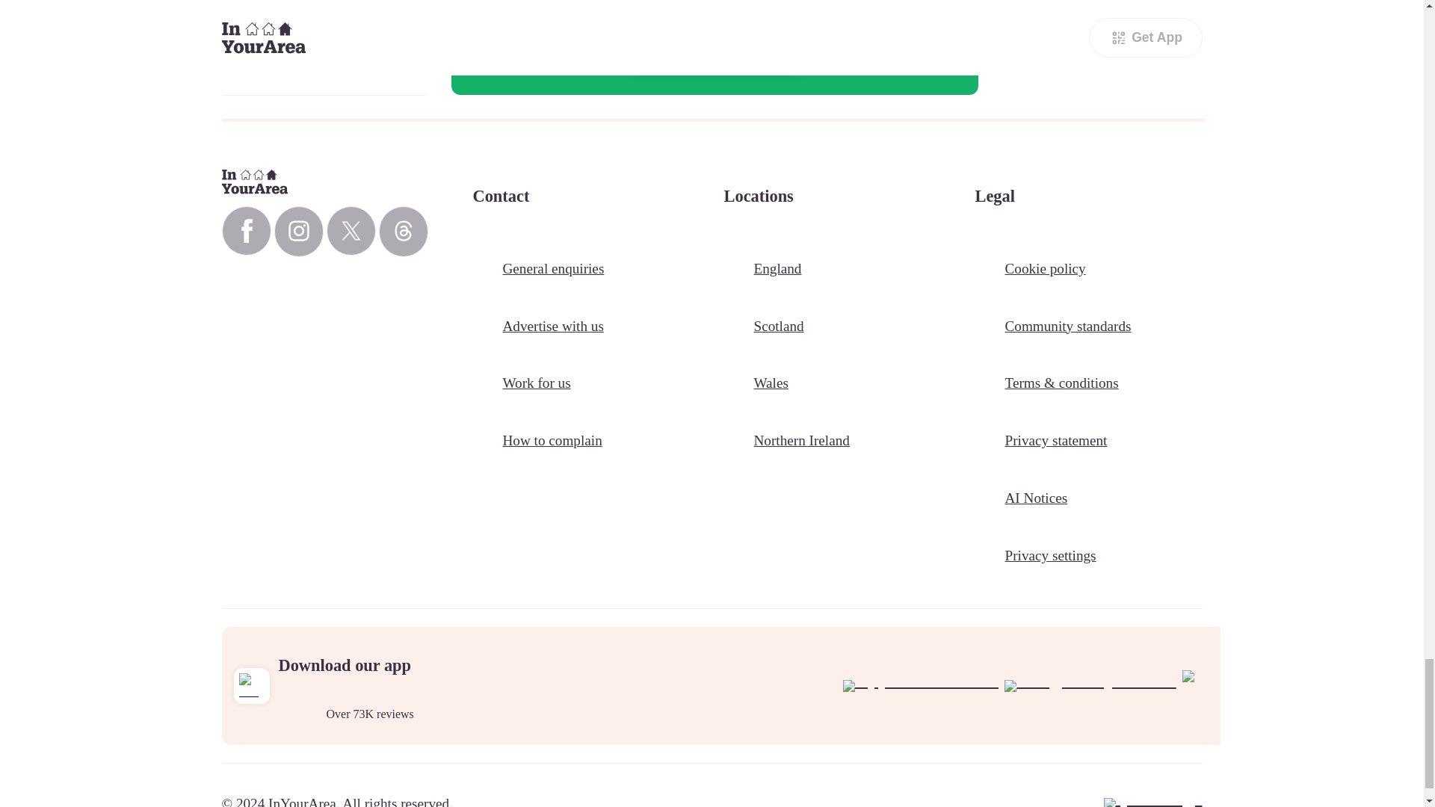 This screenshot has width=1435, height=807. What do you see at coordinates (245, 231) in the screenshot?
I see `InYourArea Facebook` at bounding box center [245, 231].